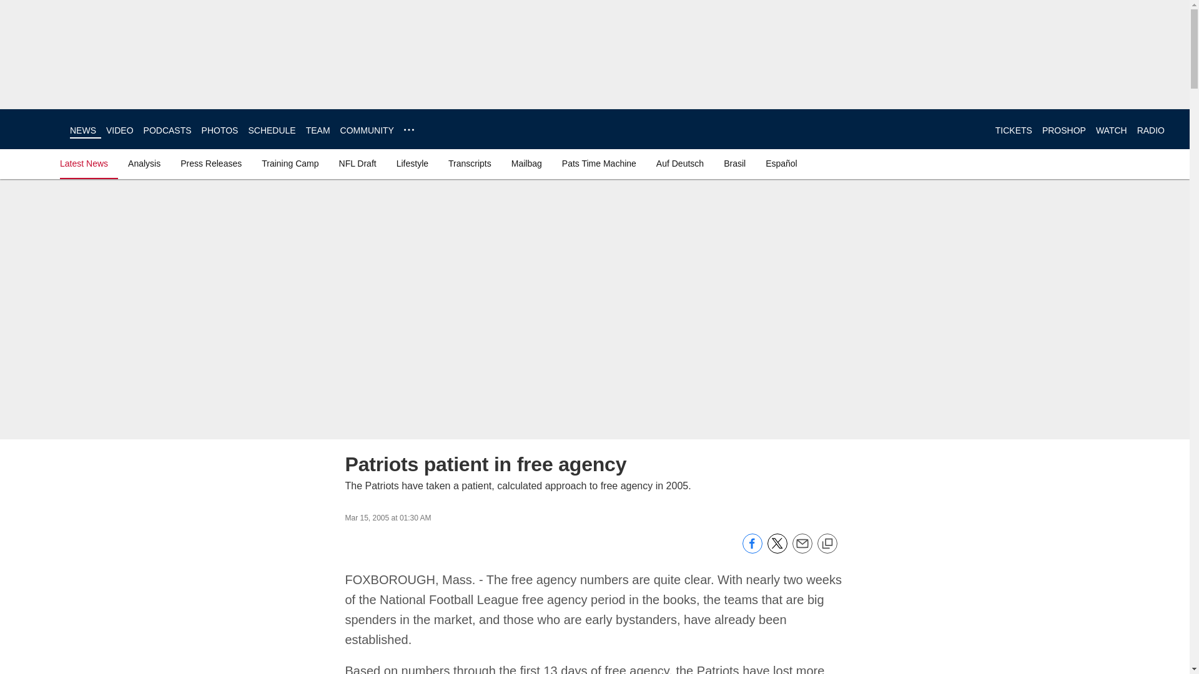  What do you see at coordinates (357, 164) in the screenshot?
I see `NFL Draft` at bounding box center [357, 164].